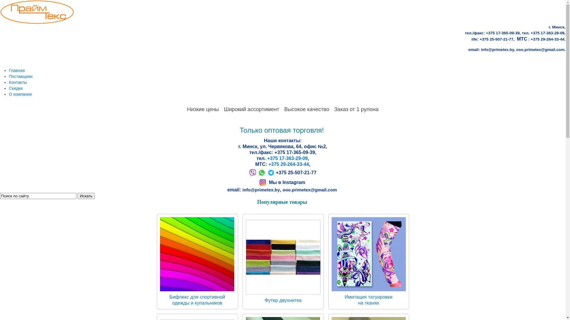 The width and height of the screenshot is (570, 320). Describe the element at coordinates (261, 190) in the screenshot. I see `info@primetex.by` at that location.